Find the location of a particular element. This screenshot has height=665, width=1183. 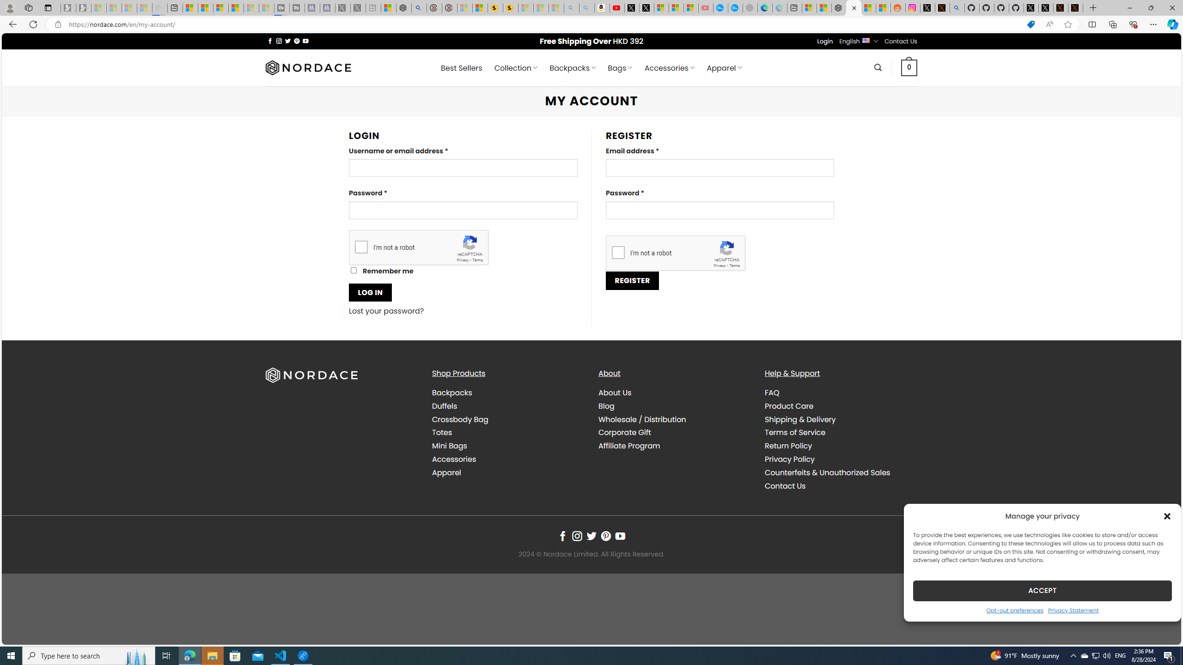

Follow on Facebook is located at coordinates (562, 536).